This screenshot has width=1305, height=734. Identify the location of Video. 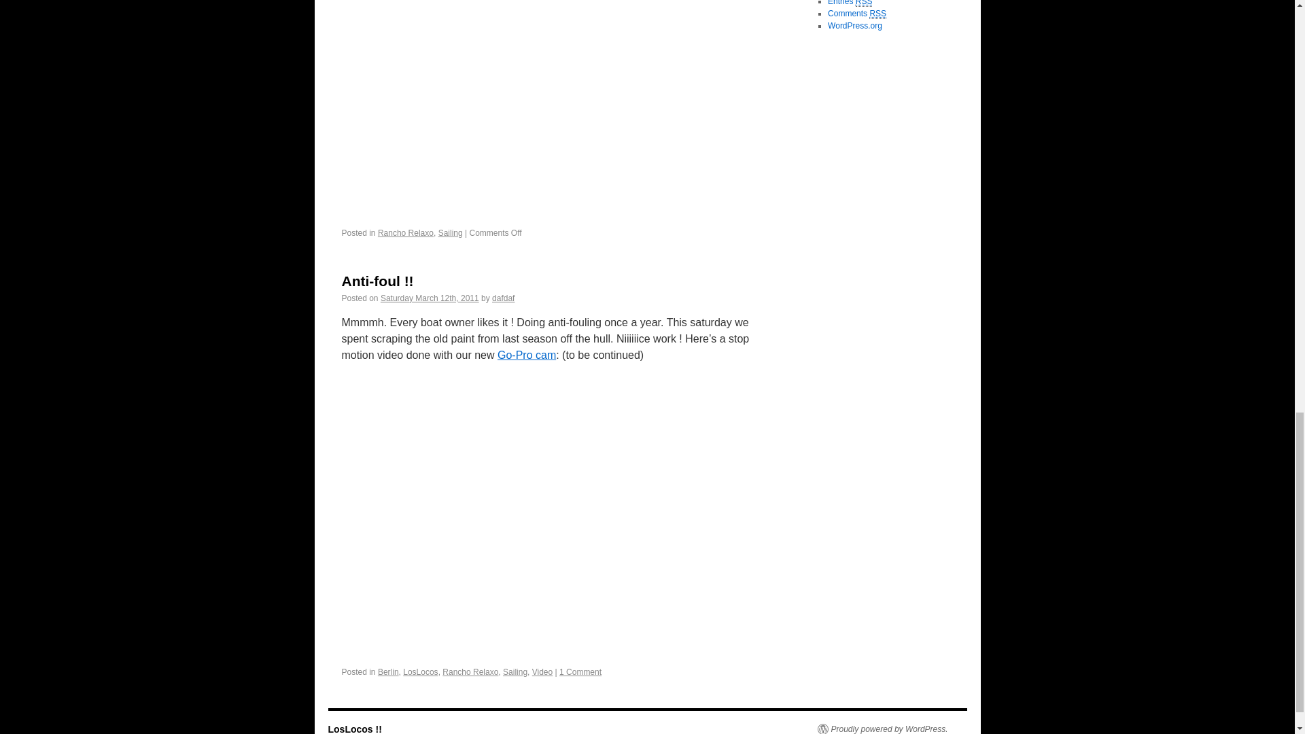
(542, 671).